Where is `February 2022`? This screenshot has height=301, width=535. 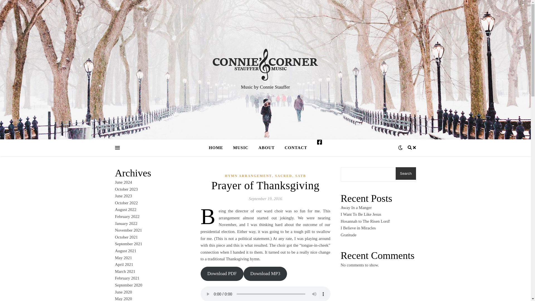 February 2022 is located at coordinates (127, 216).